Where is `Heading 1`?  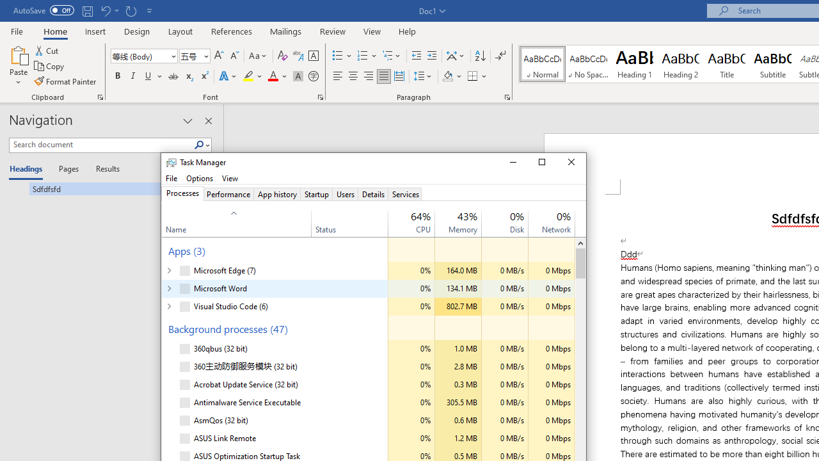 Heading 1 is located at coordinates (635, 64).